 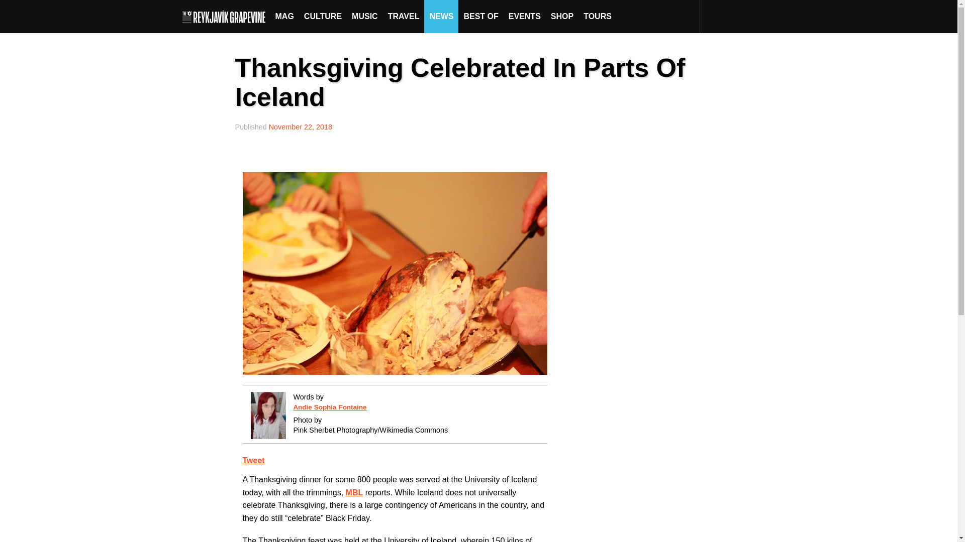 What do you see at coordinates (441, 16) in the screenshot?
I see `NEWS` at bounding box center [441, 16].